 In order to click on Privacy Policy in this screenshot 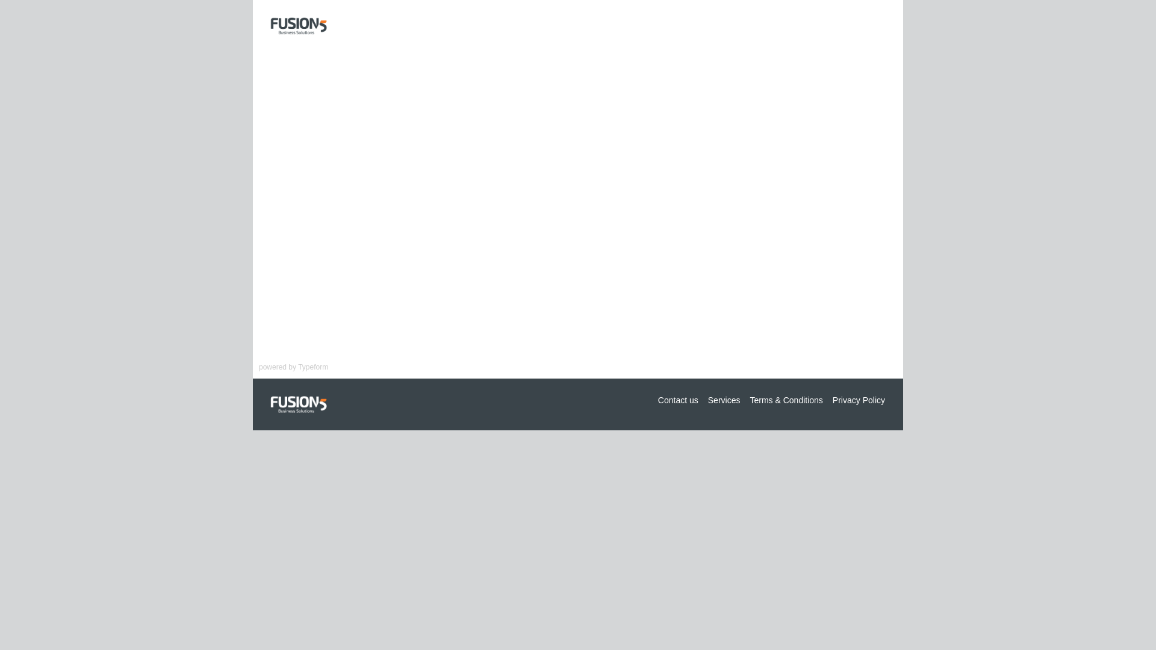, I will do `click(859, 400)`.